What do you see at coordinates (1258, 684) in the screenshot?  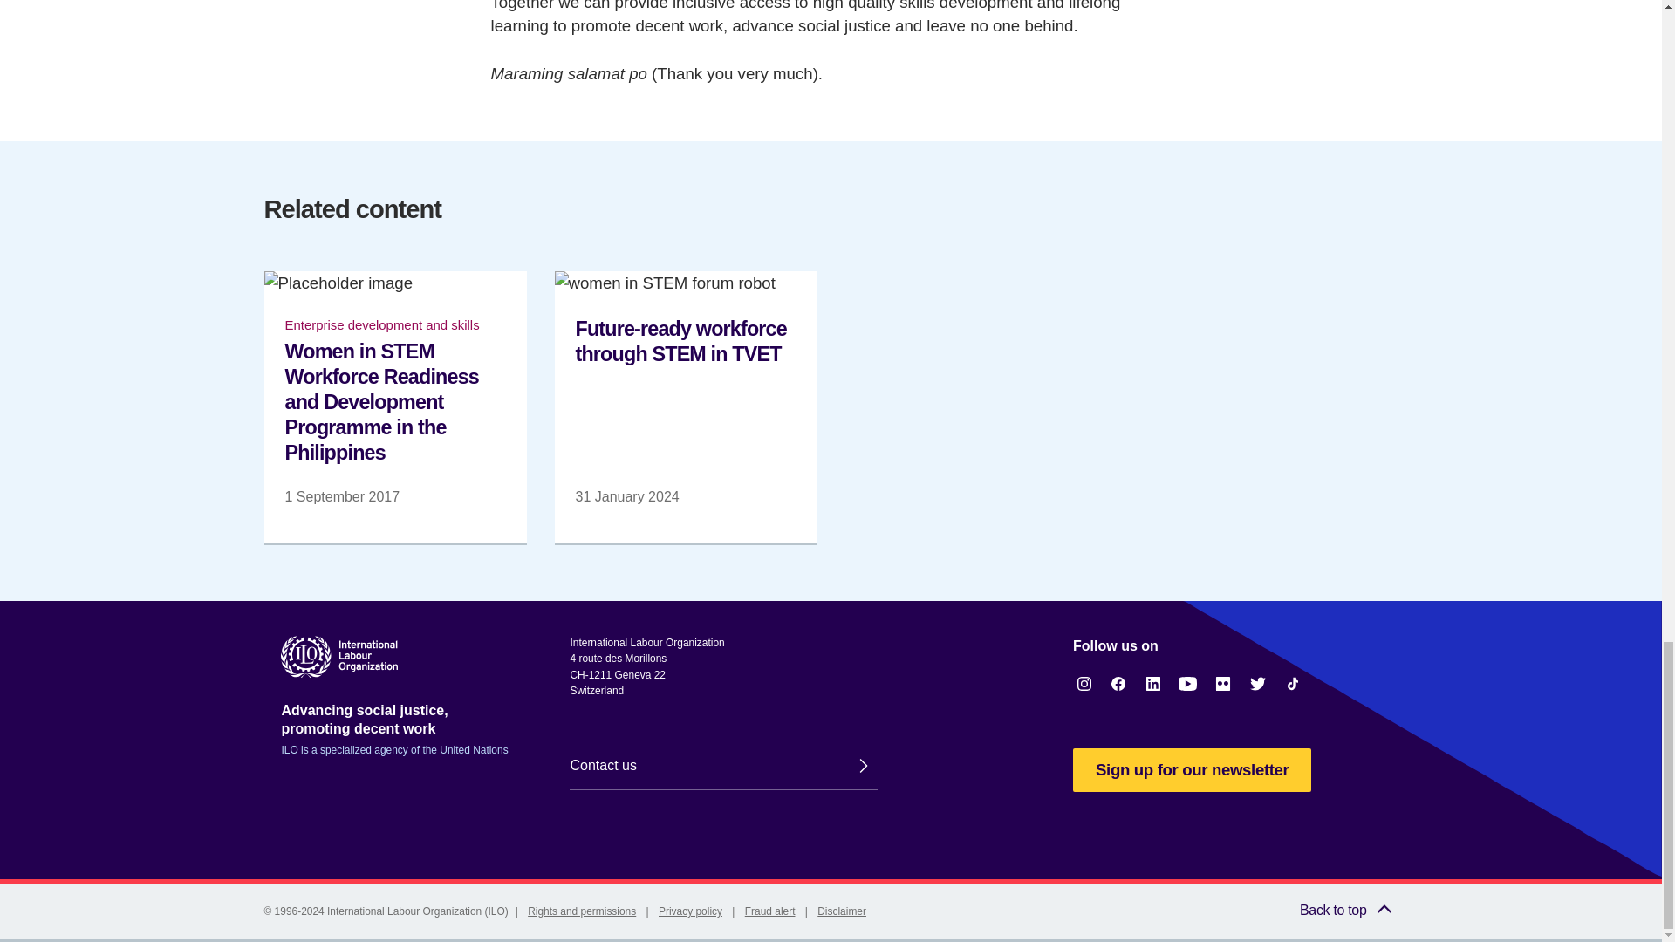 I see `Twitter` at bounding box center [1258, 684].